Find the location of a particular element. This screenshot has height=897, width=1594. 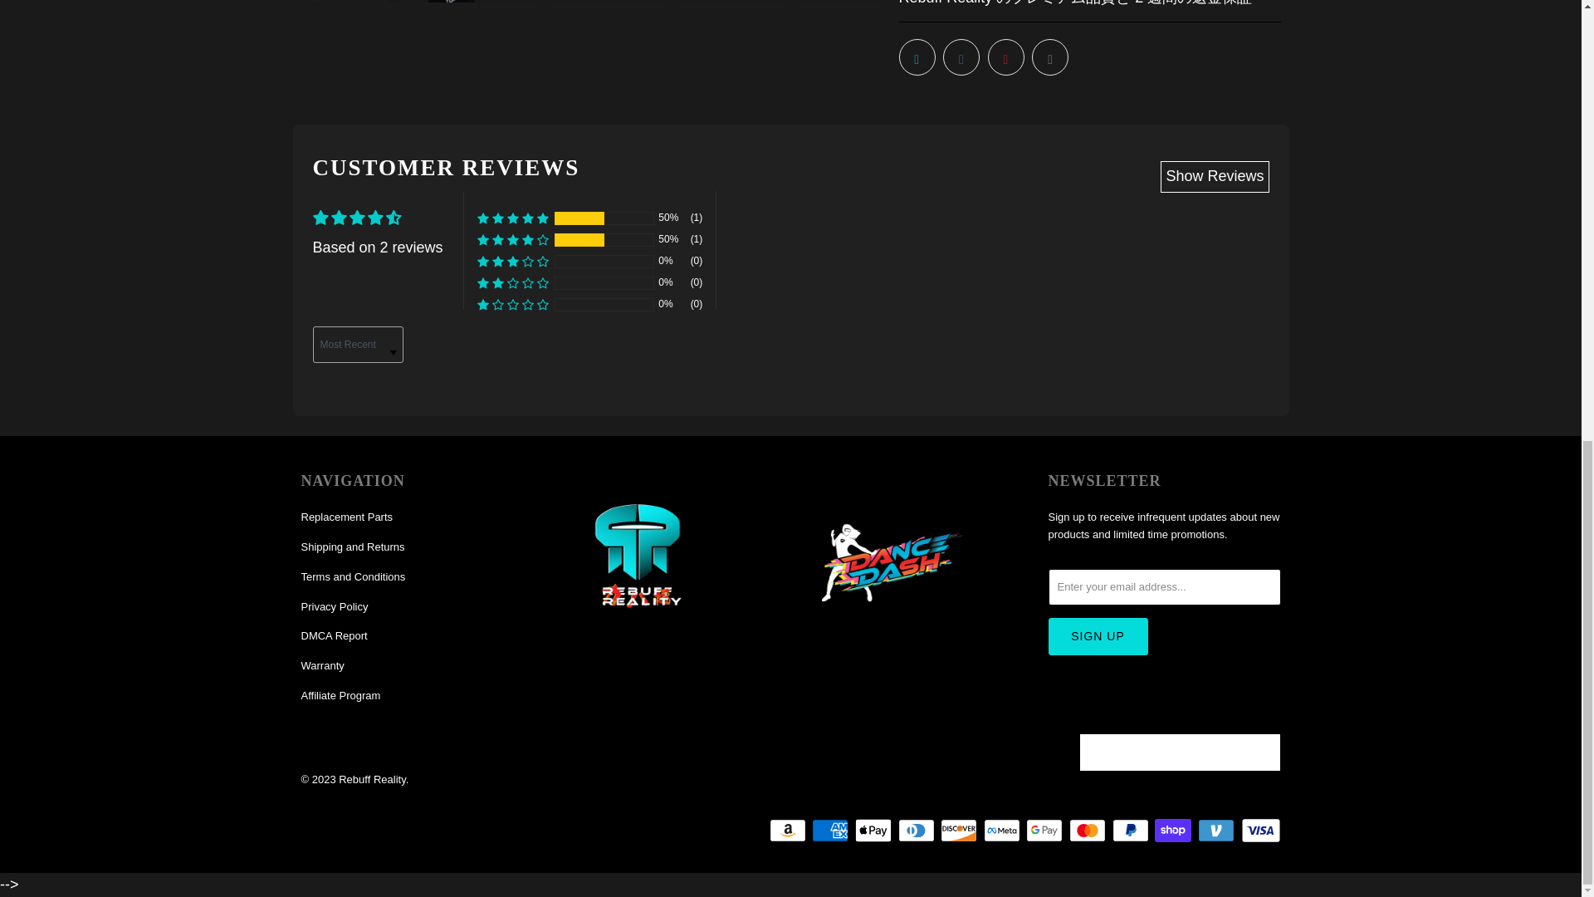

Visa is located at coordinates (1259, 829).